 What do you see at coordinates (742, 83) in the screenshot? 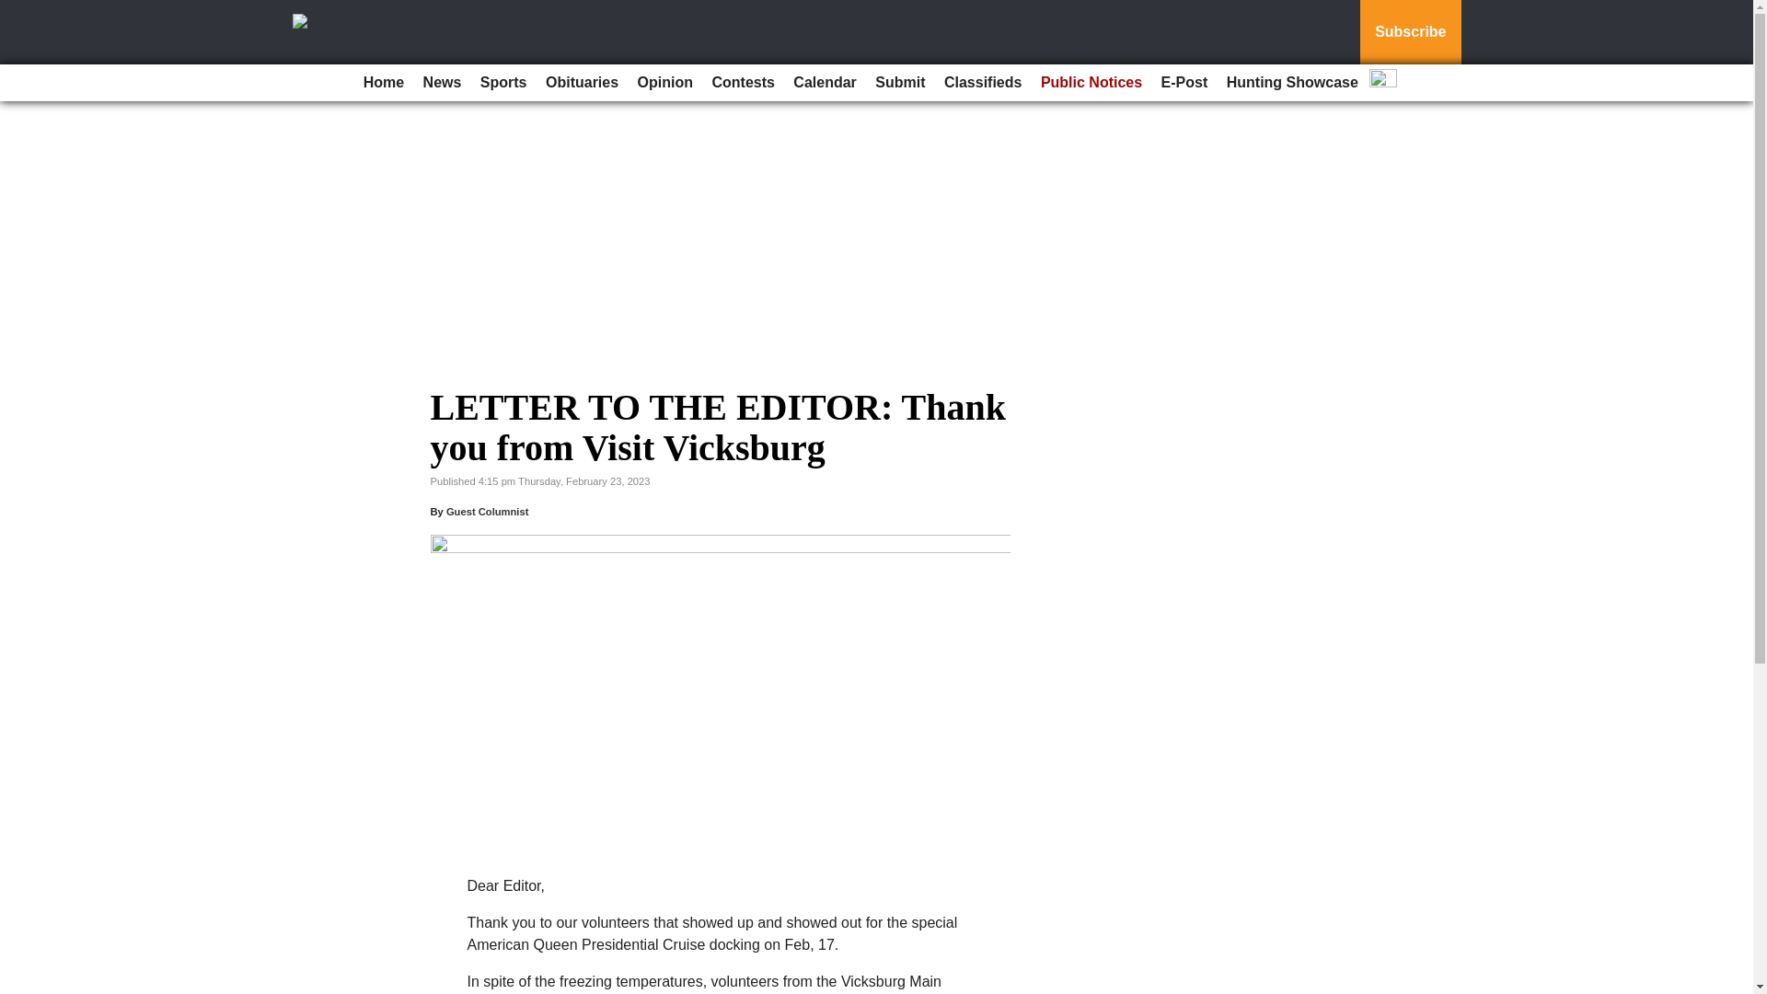
I see `Contests` at bounding box center [742, 83].